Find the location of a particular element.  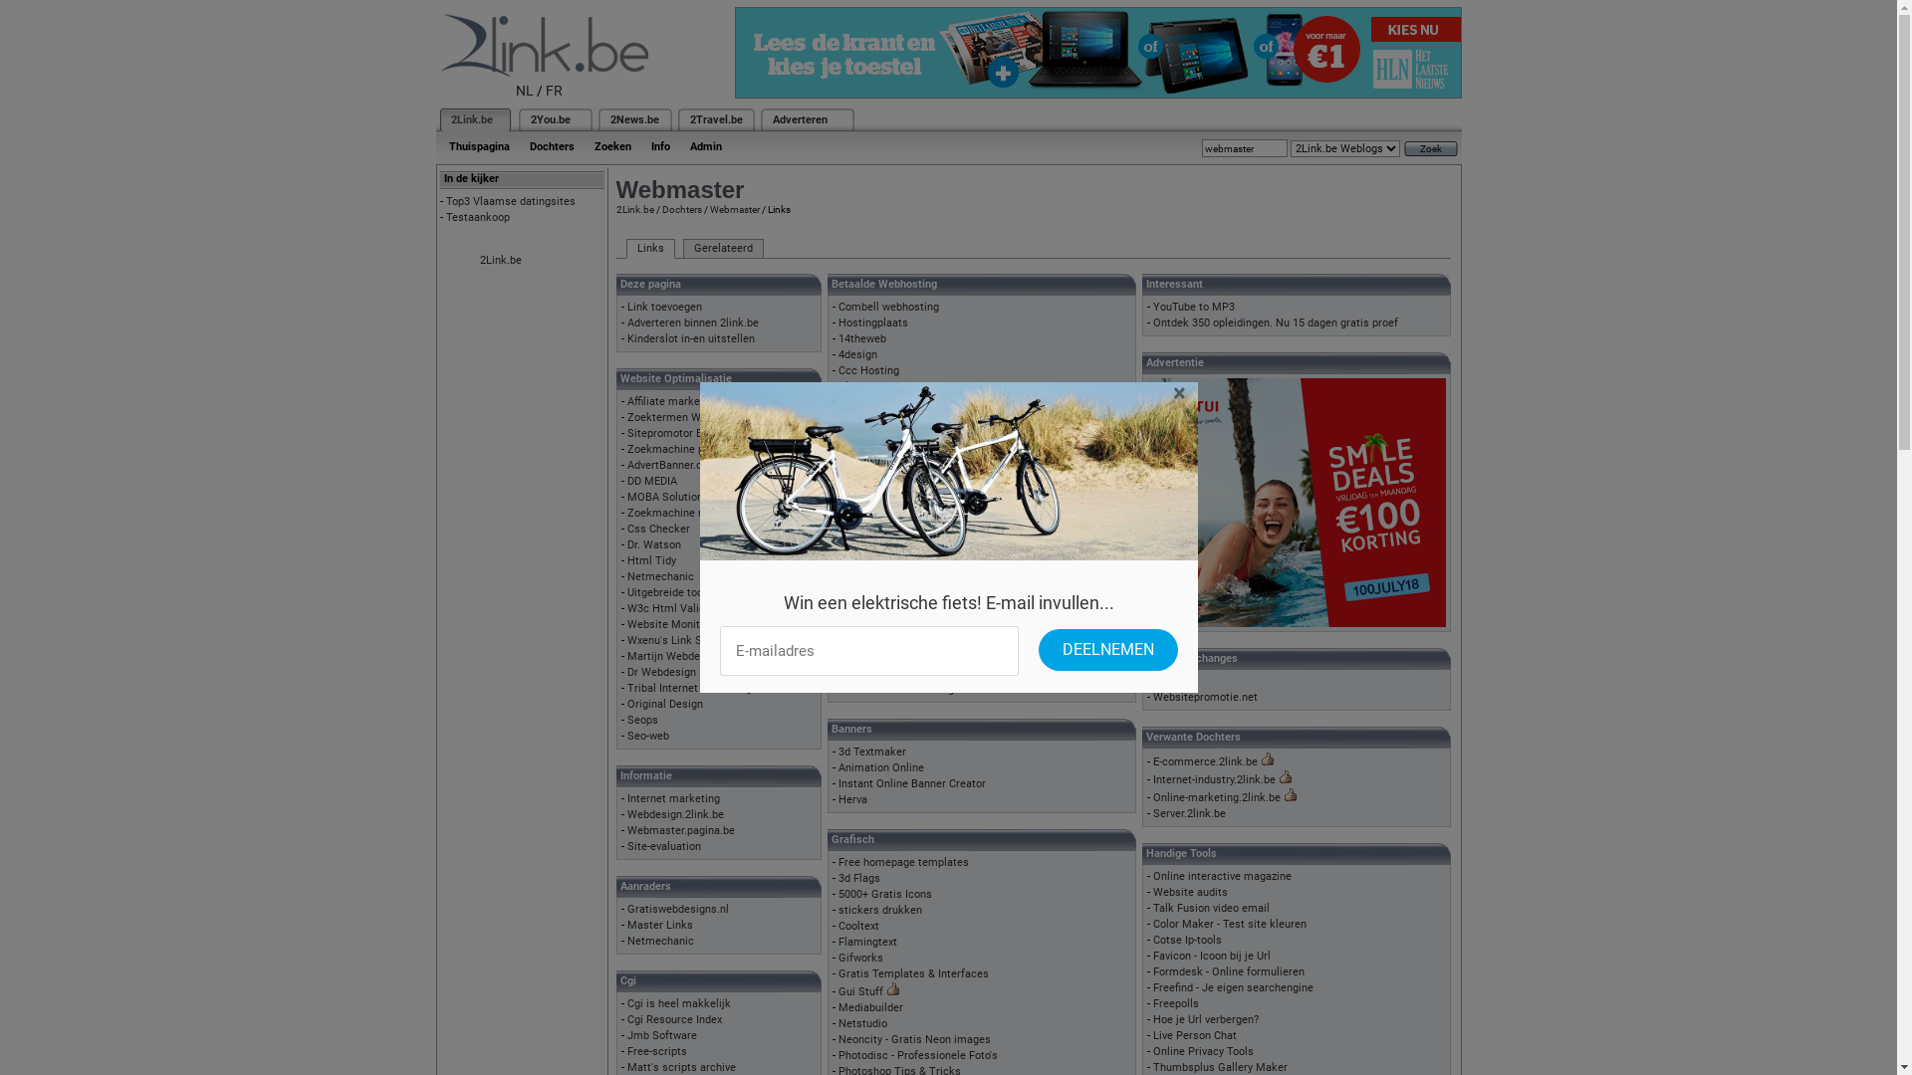

Seo-web is located at coordinates (648, 737).